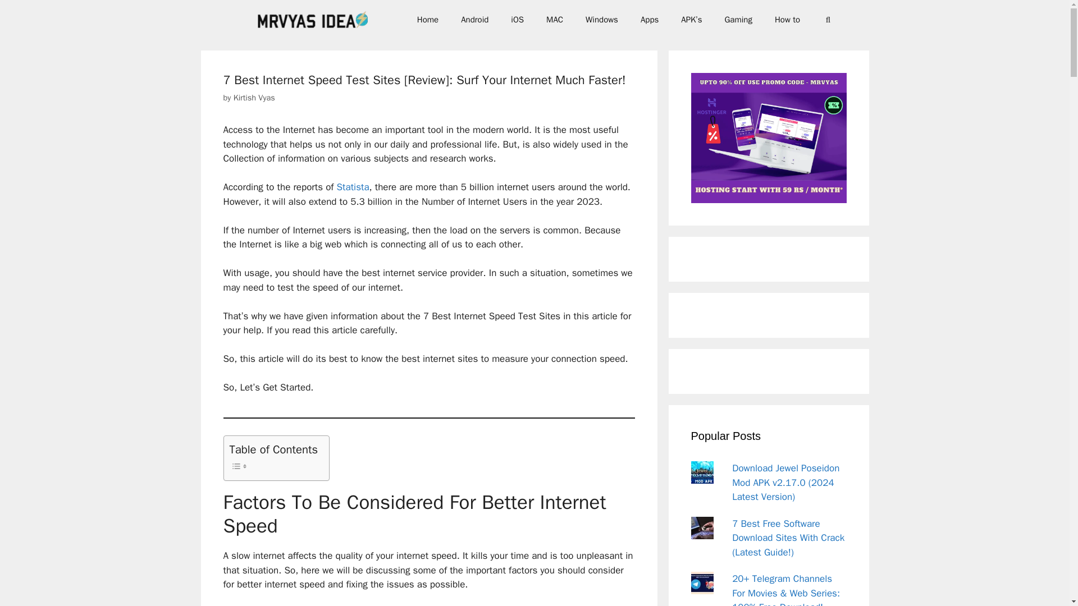 The image size is (1078, 606). What do you see at coordinates (428, 19) in the screenshot?
I see `Home` at bounding box center [428, 19].